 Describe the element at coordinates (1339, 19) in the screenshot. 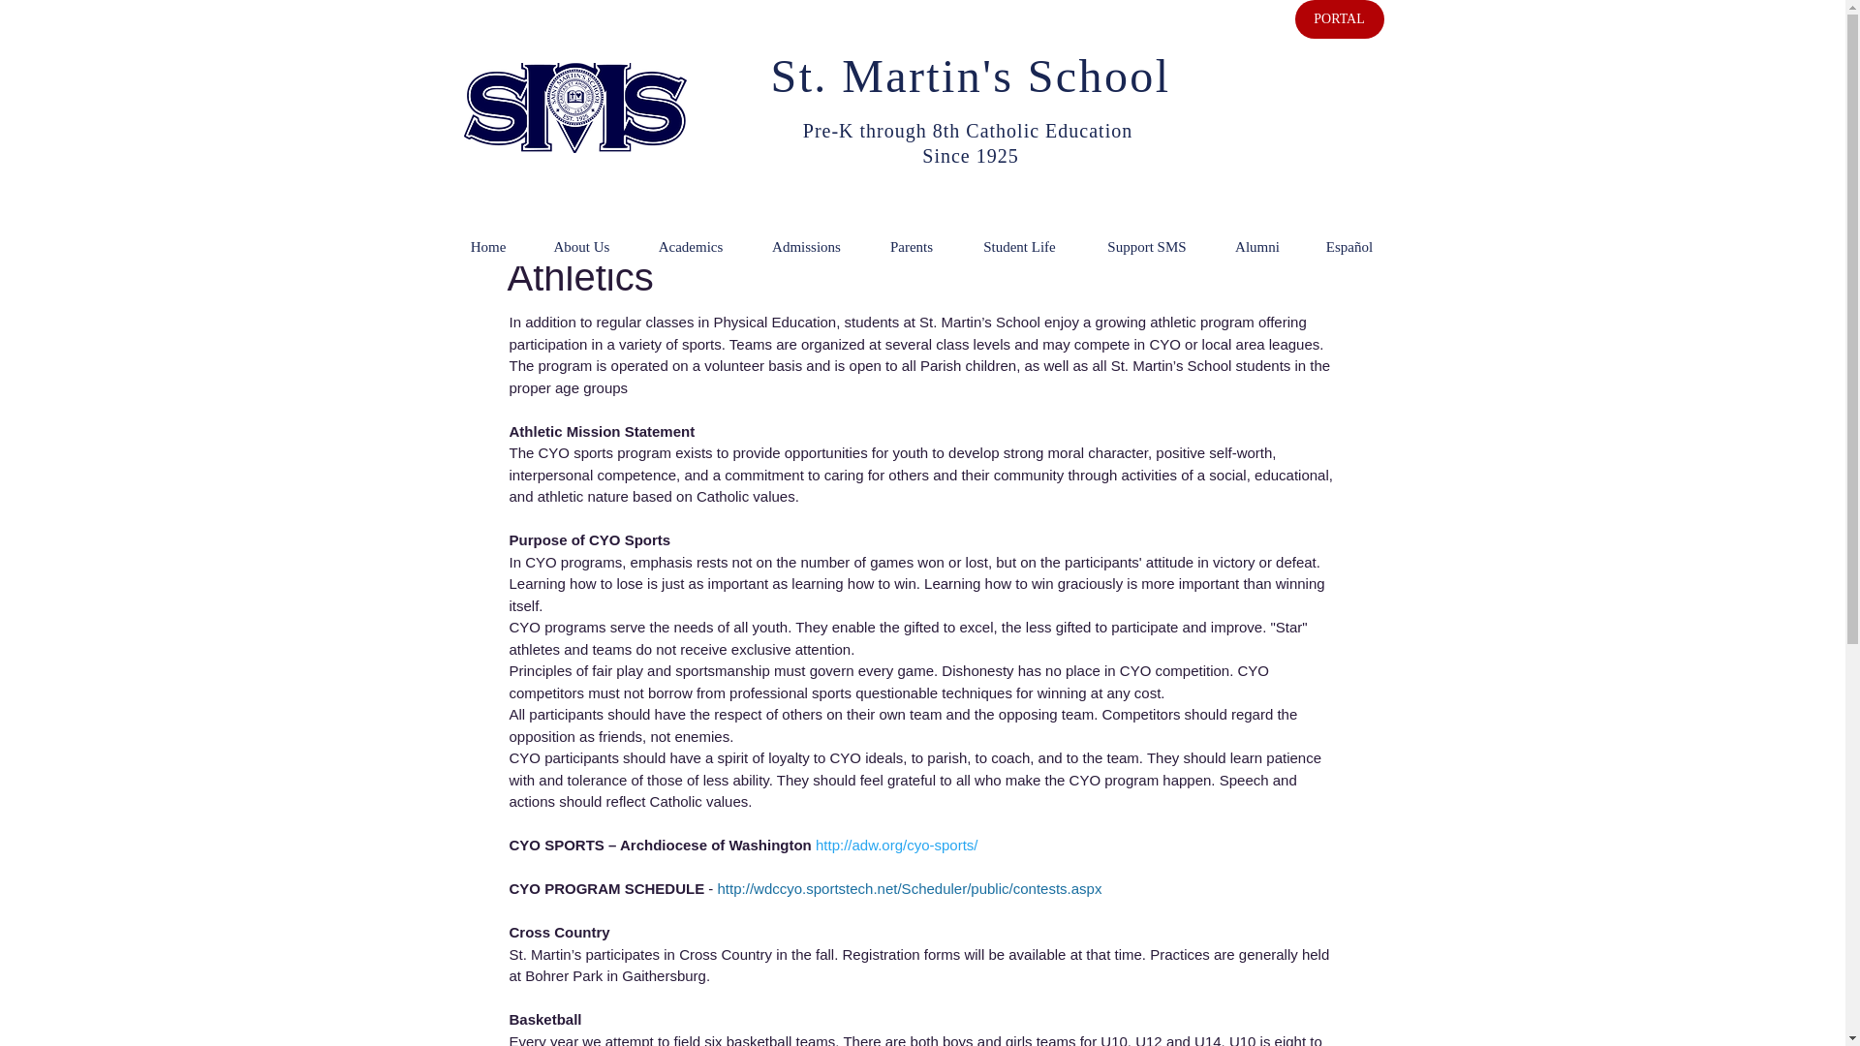

I see `PORTAL` at that location.